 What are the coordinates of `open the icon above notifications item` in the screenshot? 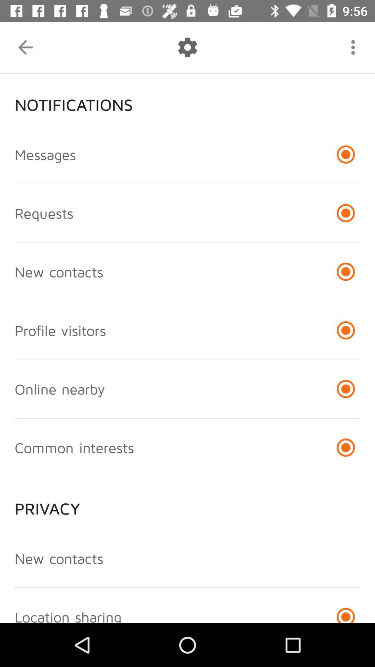 It's located at (353, 47).